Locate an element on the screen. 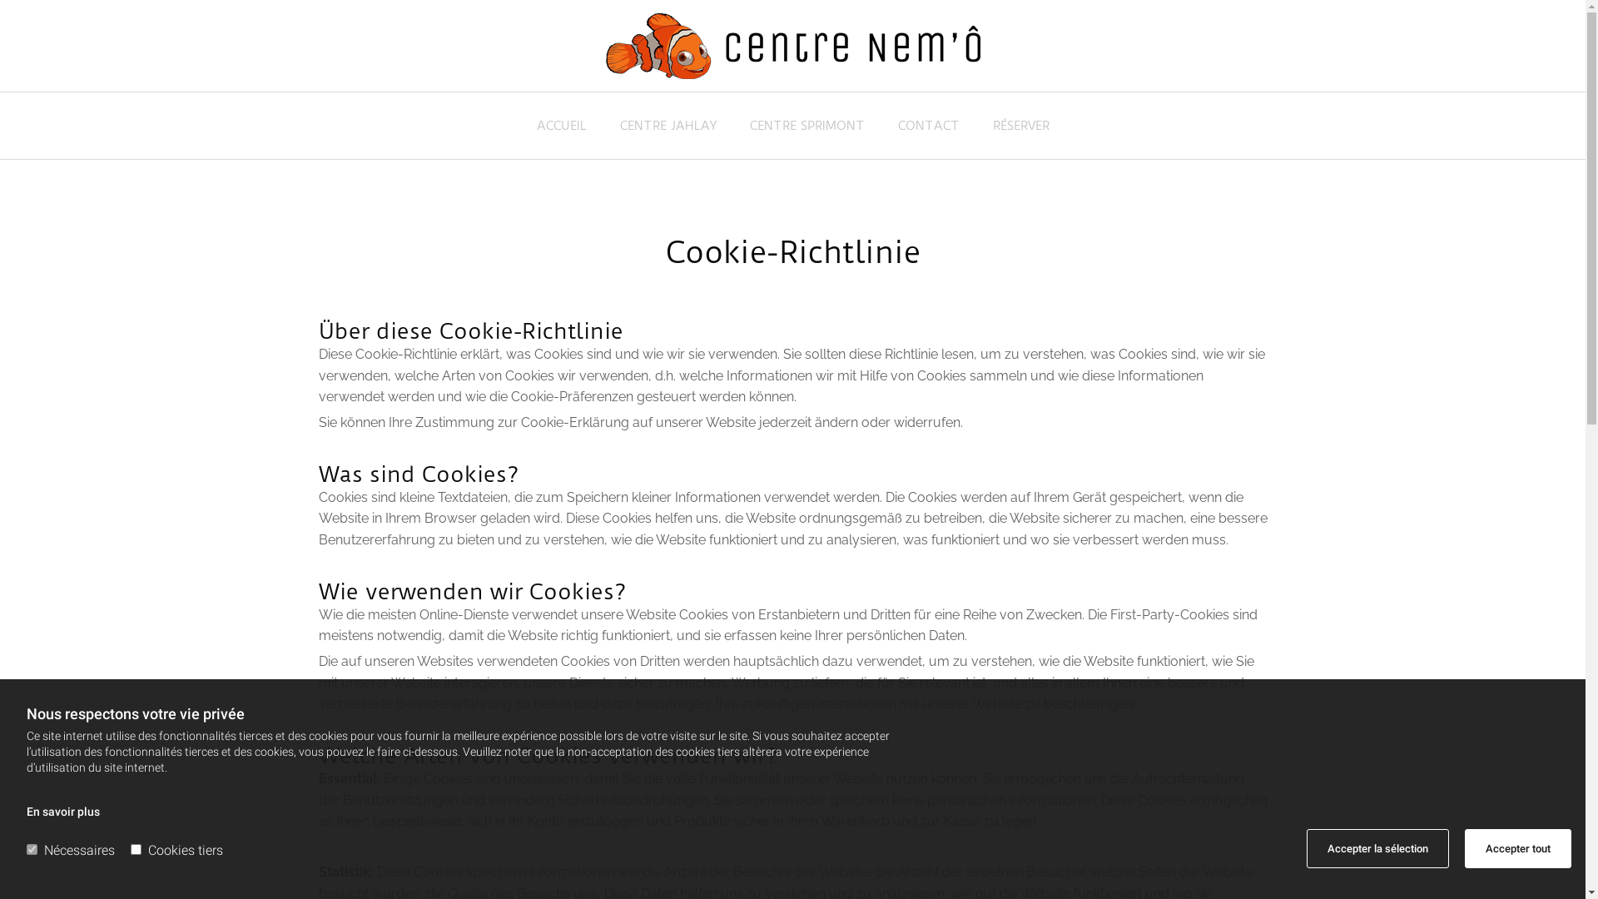 The width and height of the screenshot is (1598, 899). En savoir plus is located at coordinates (63, 812).